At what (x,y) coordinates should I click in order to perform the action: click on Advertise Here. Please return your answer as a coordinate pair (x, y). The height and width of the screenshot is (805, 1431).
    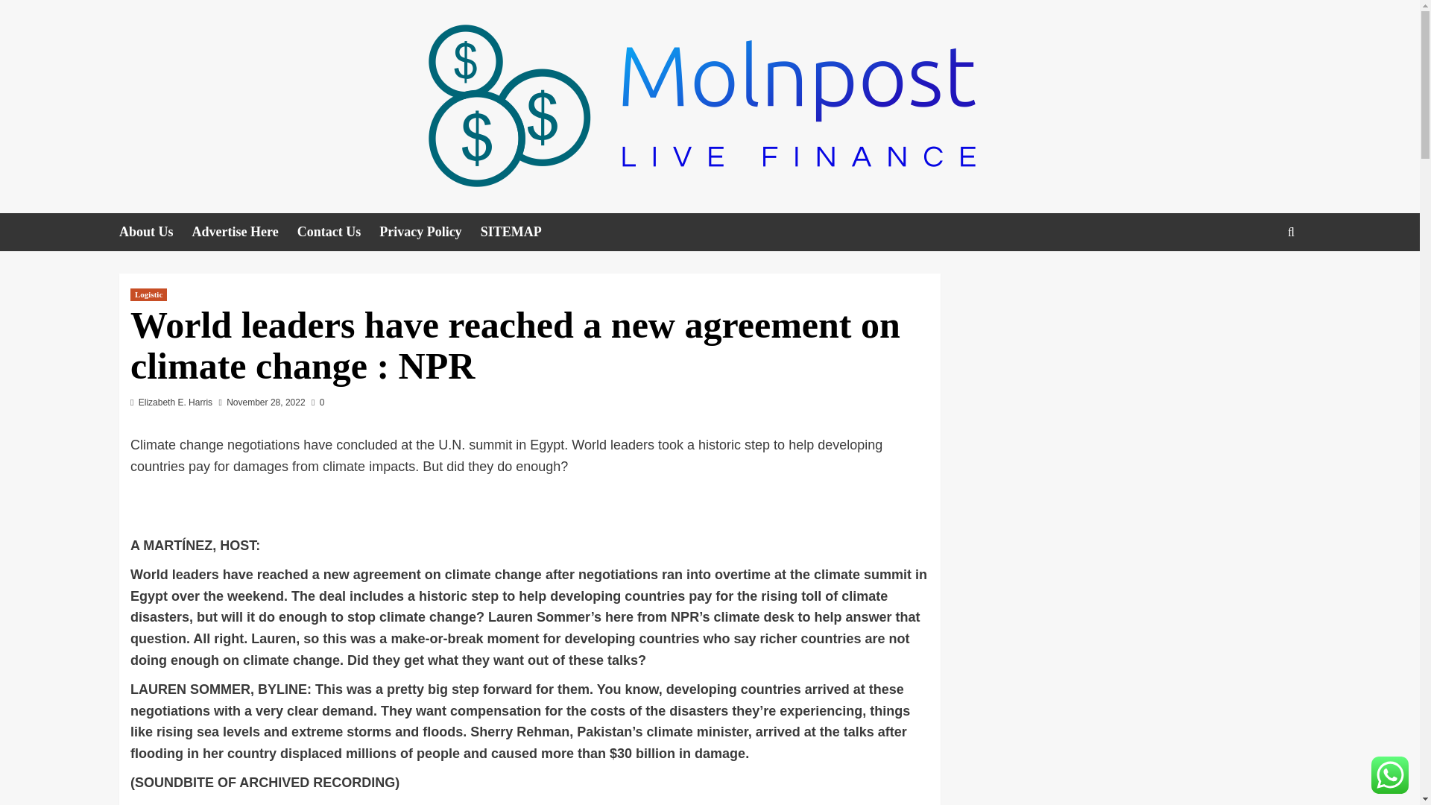
    Looking at the image, I should click on (244, 232).